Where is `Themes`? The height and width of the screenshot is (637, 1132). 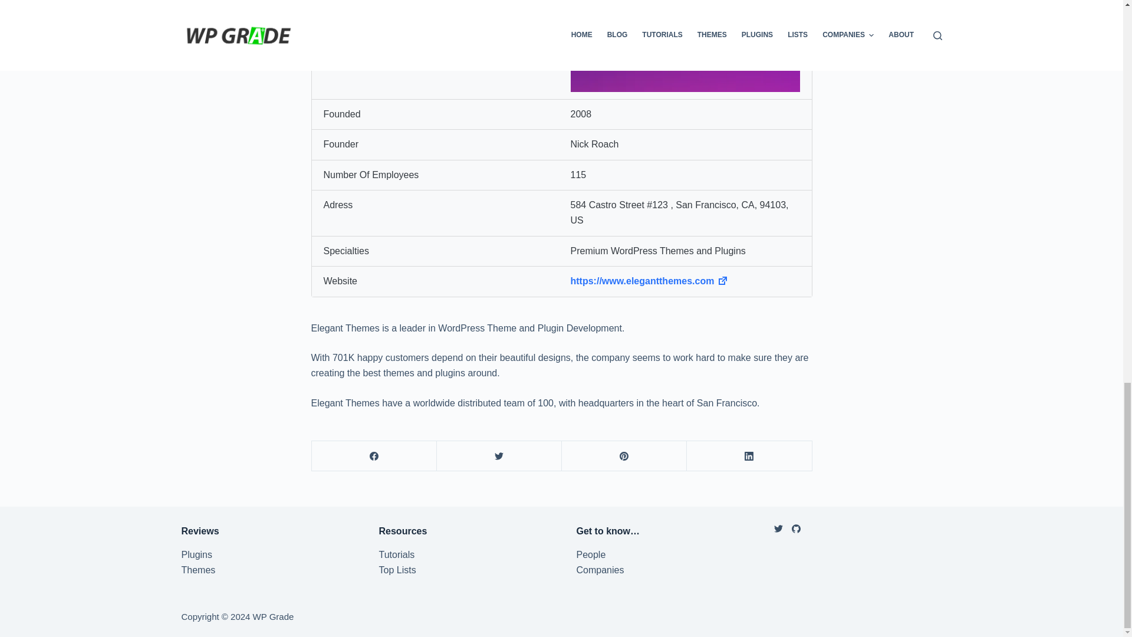
Themes is located at coordinates (198, 570).